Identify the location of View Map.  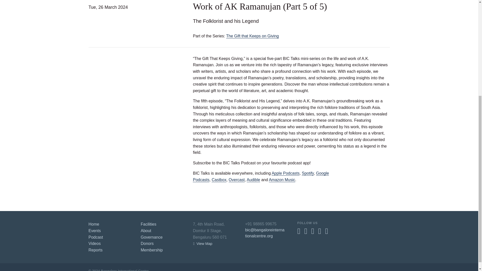
(203, 243).